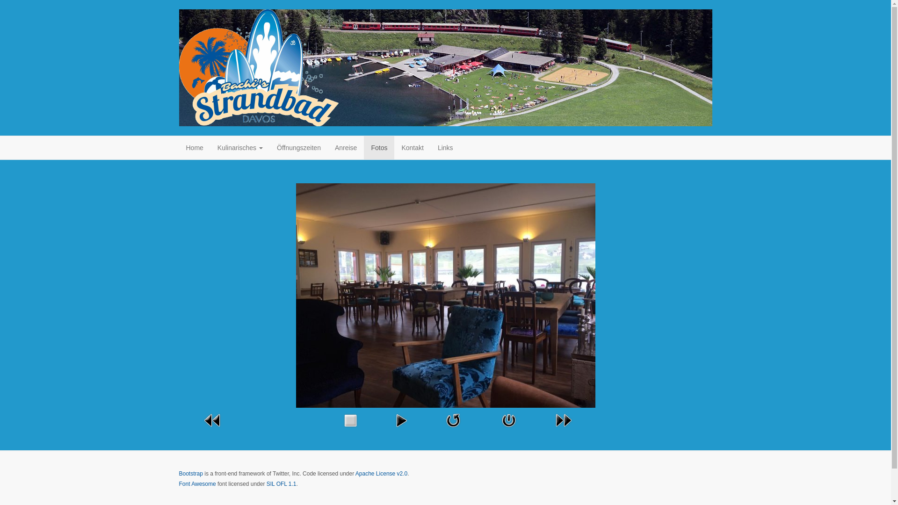  What do you see at coordinates (282, 484) in the screenshot?
I see `SIL OFL 1.1` at bounding box center [282, 484].